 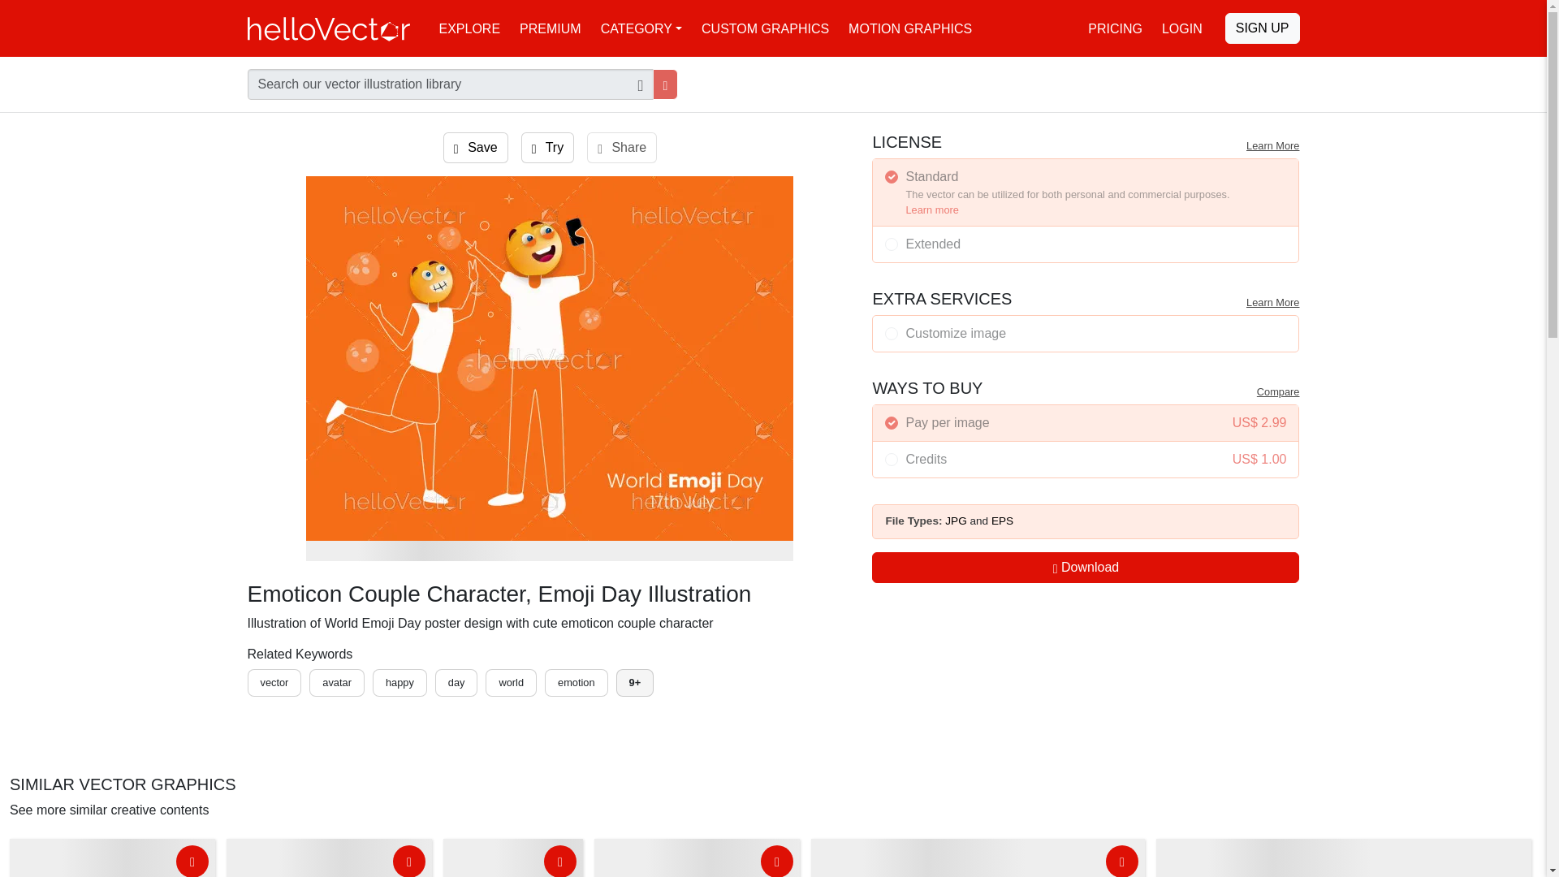 I want to click on PRICING, so click(x=1115, y=28).